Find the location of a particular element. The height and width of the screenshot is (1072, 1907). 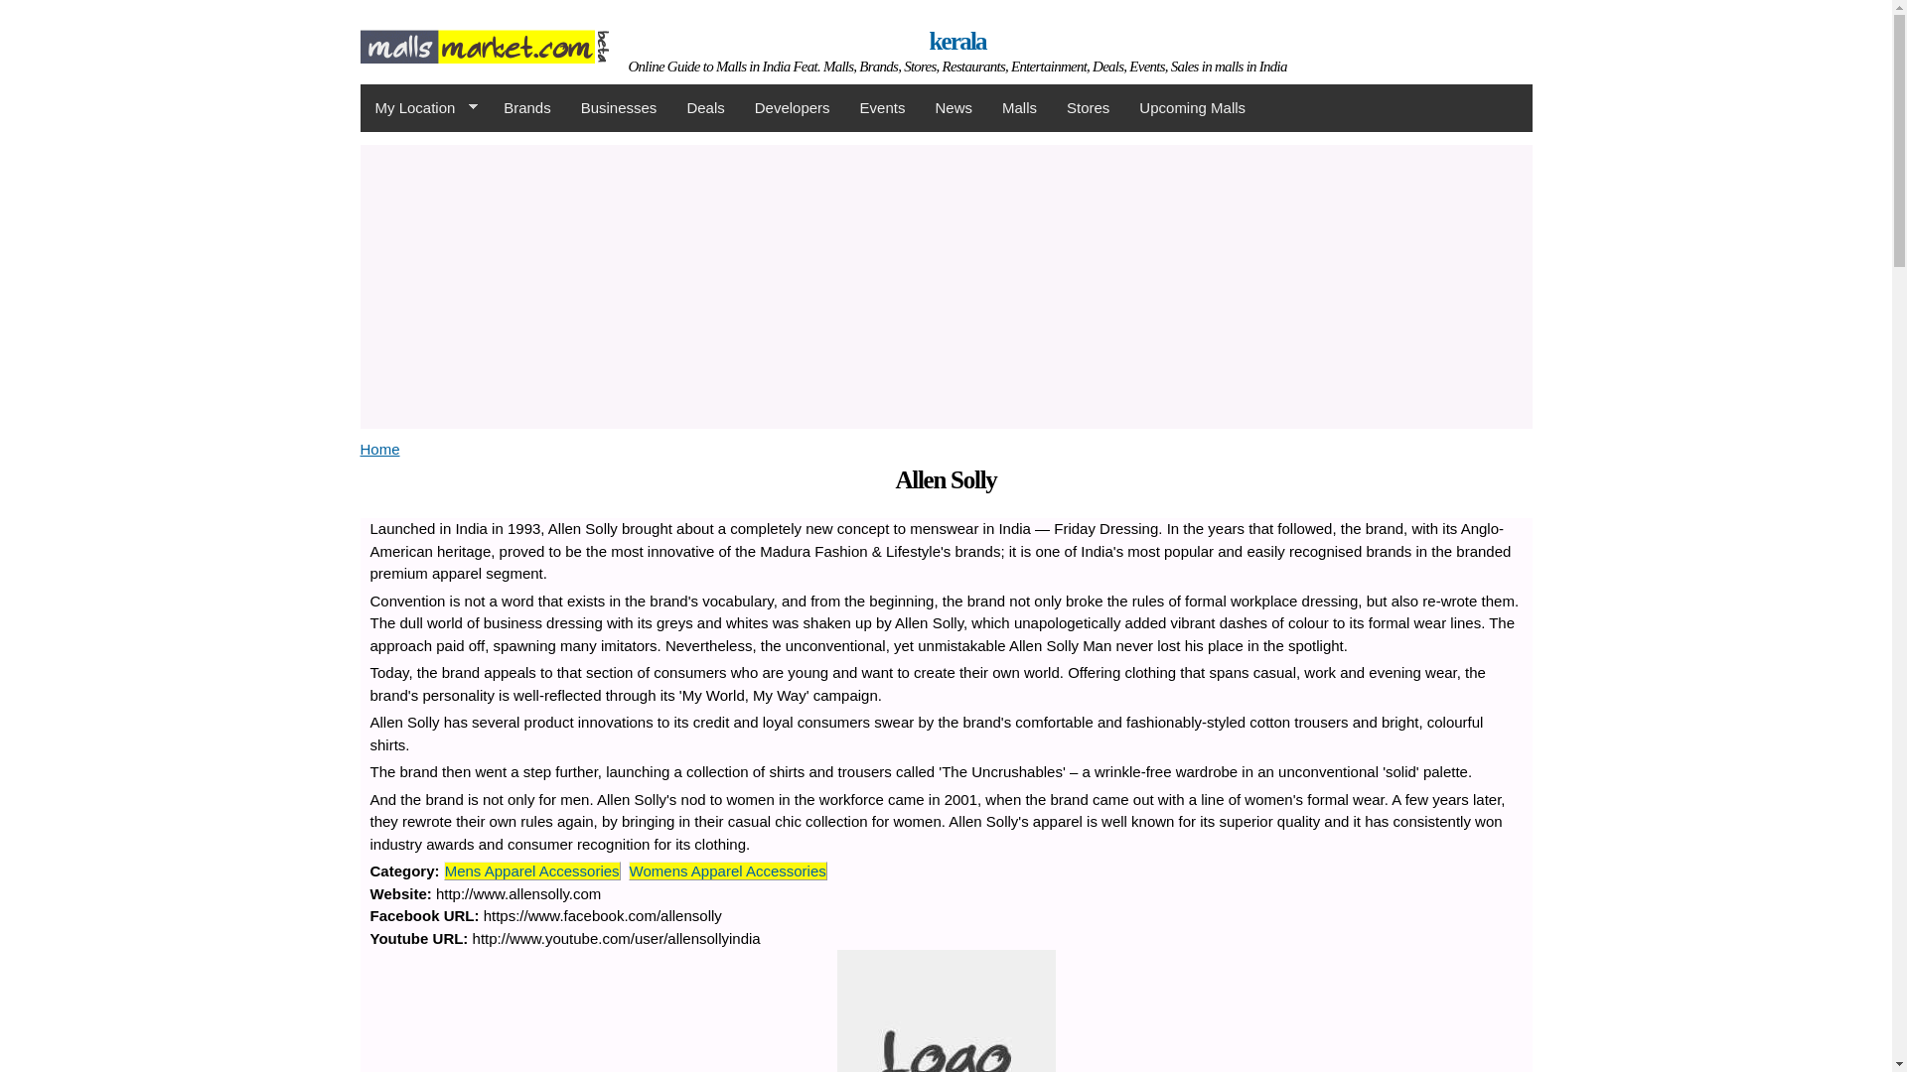

Businesses is located at coordinates (620, 107).